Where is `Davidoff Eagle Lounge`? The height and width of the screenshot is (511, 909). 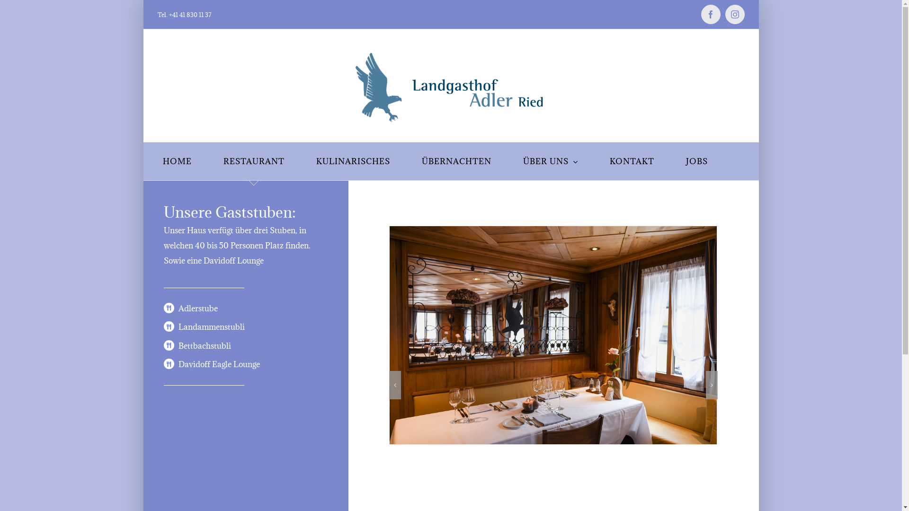 Davidoff Eagle Lounge is located at coordinates (219, 364).